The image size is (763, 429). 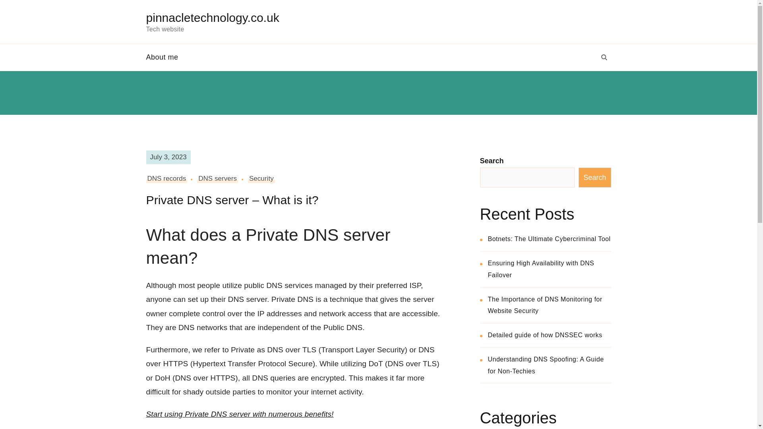 What do you see at coordinates (546, 365) in the screenshot?
I see `Understanding DNS Spoofing: A Guide for Non-Techies` at bounding box center [546, 365].